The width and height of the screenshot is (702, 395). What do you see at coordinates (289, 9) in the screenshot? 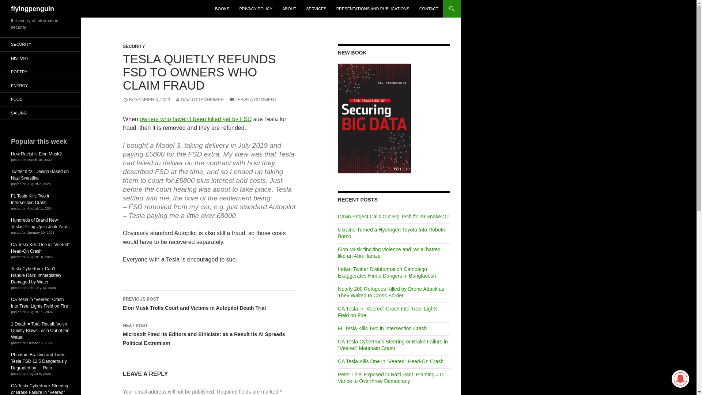
I see `ABOUT` at bounding box center [289, 9].